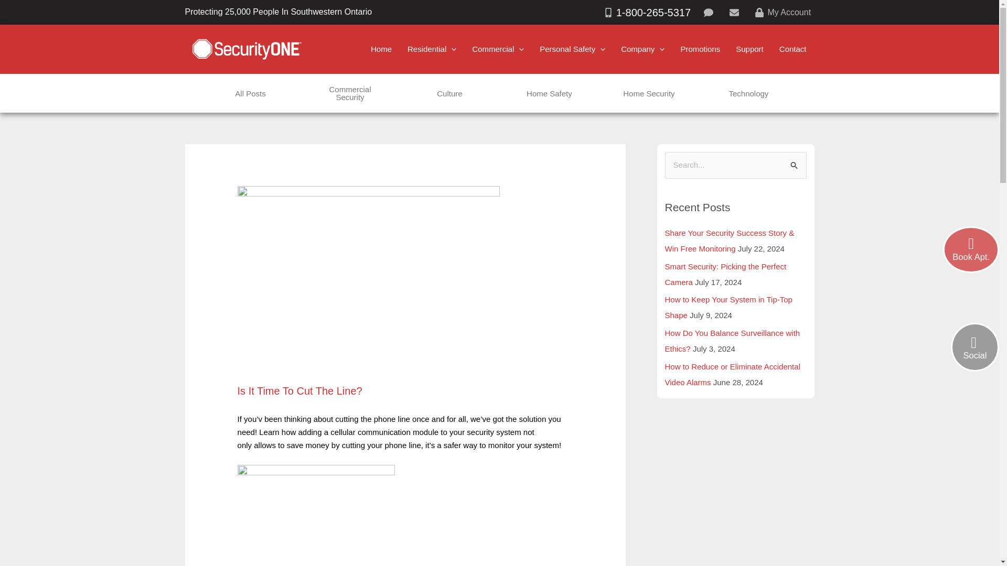 The width and height of the screenshot is (1007, 566). I want to click on Promotions, so click(700, 49).